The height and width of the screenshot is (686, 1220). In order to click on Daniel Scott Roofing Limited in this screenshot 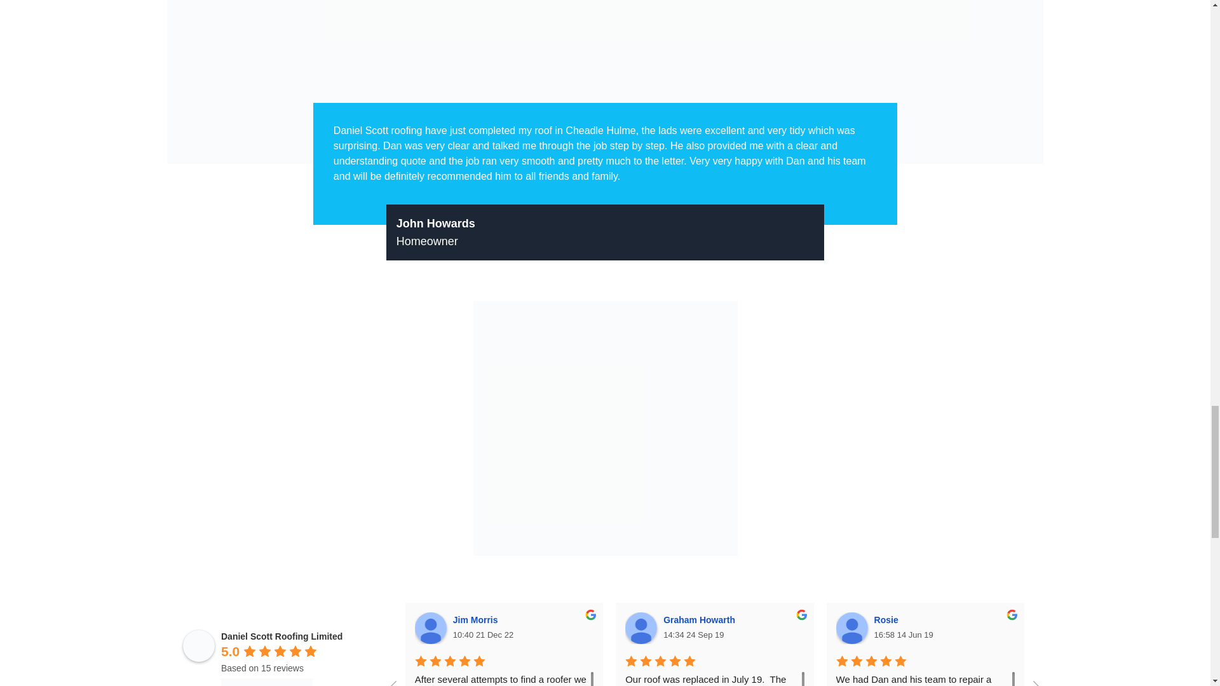, I will do `click(198, 646)`.